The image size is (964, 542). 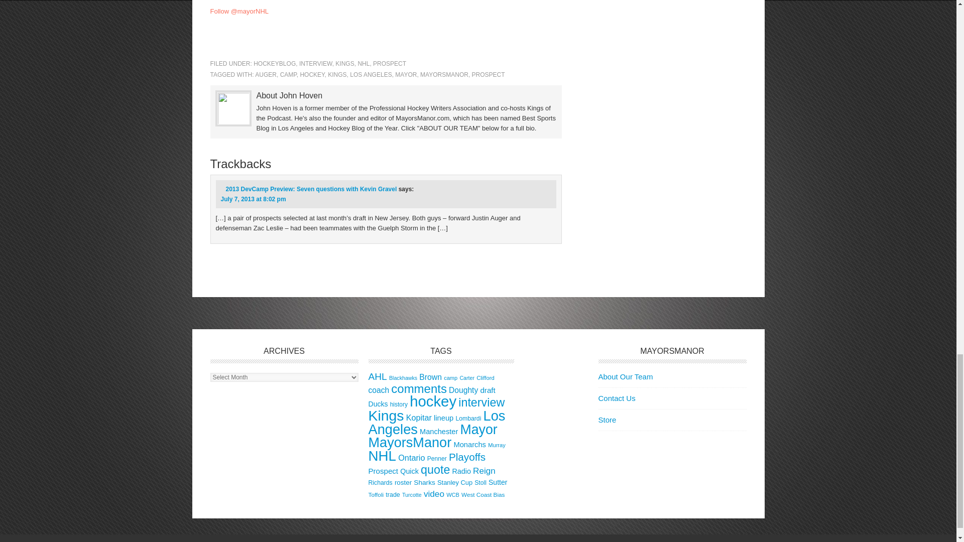 I want to click on PROSPECT, so click(x=489, y=74).